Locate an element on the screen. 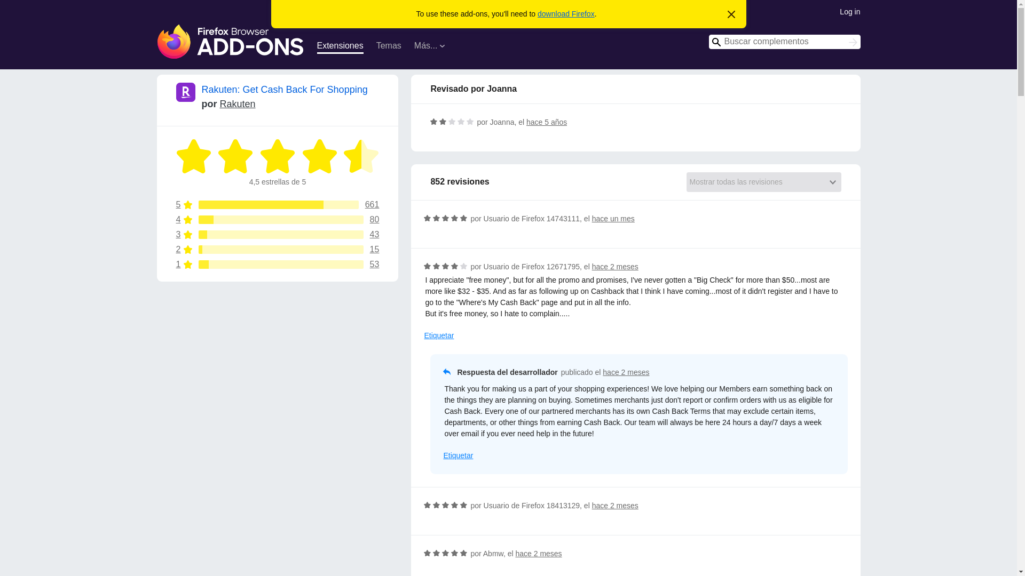  20 de nov. de 2019 2:52 is located at coordinates (278, 205).